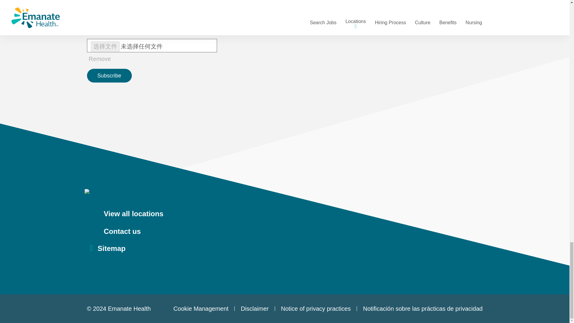  Describe the element at coordinates (100, 59) in the screenshot. I see `Remove` at that location.